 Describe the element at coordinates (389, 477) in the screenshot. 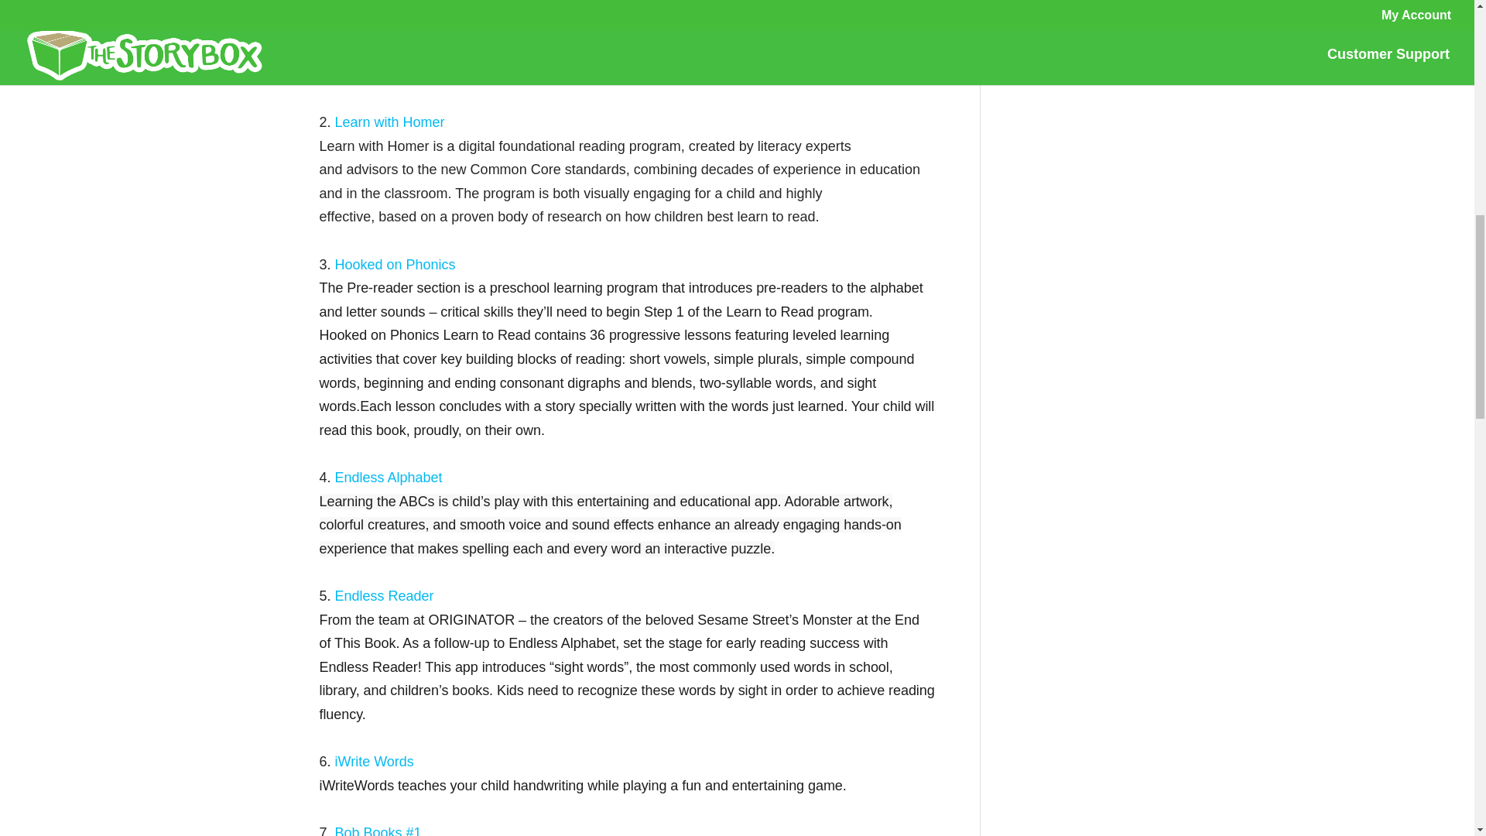

I see `Endless Alphabet` at that location.